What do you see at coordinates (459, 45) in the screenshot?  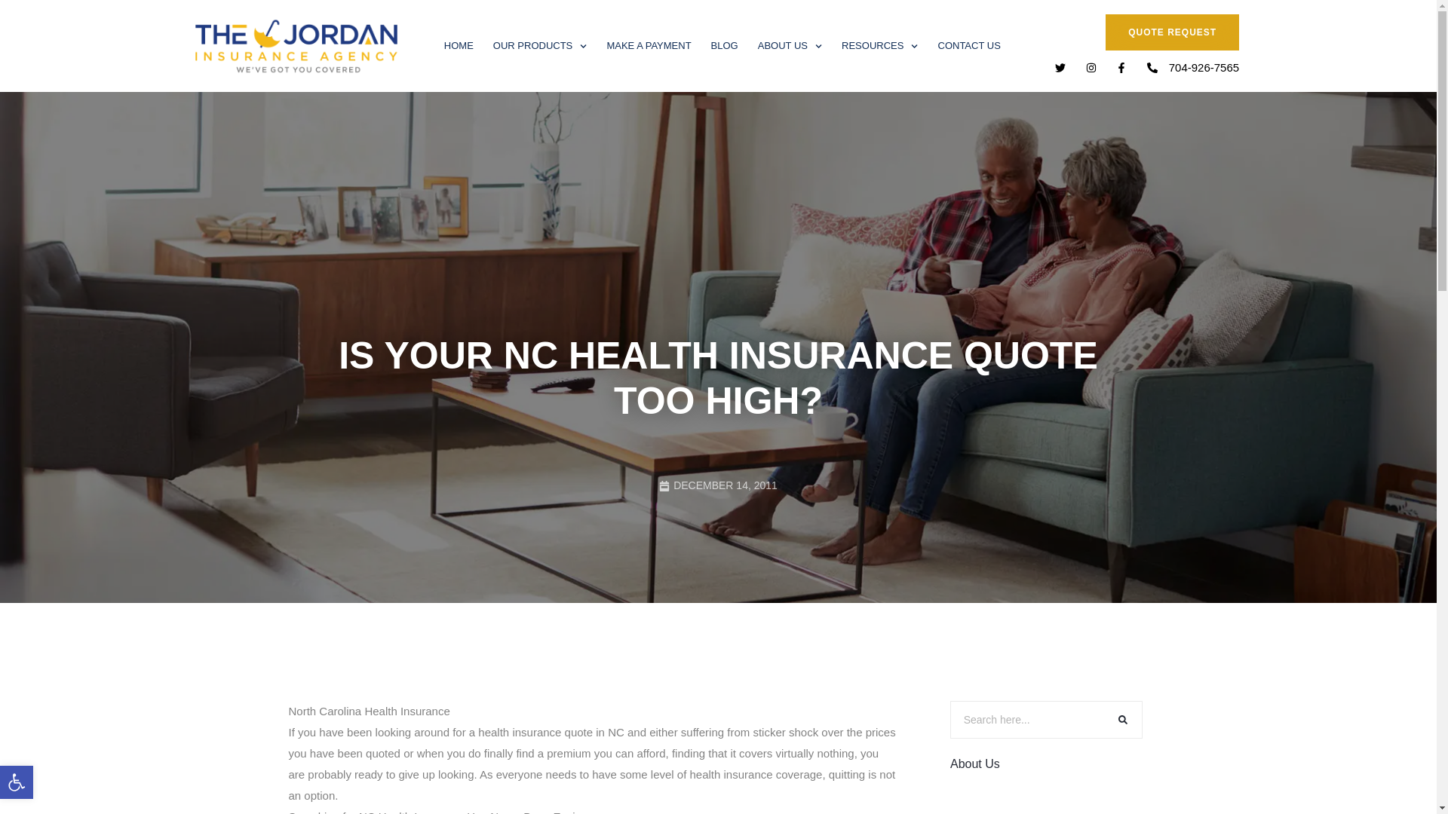 I see `OUR PRODUCTS` at bounding box center [459, 45].